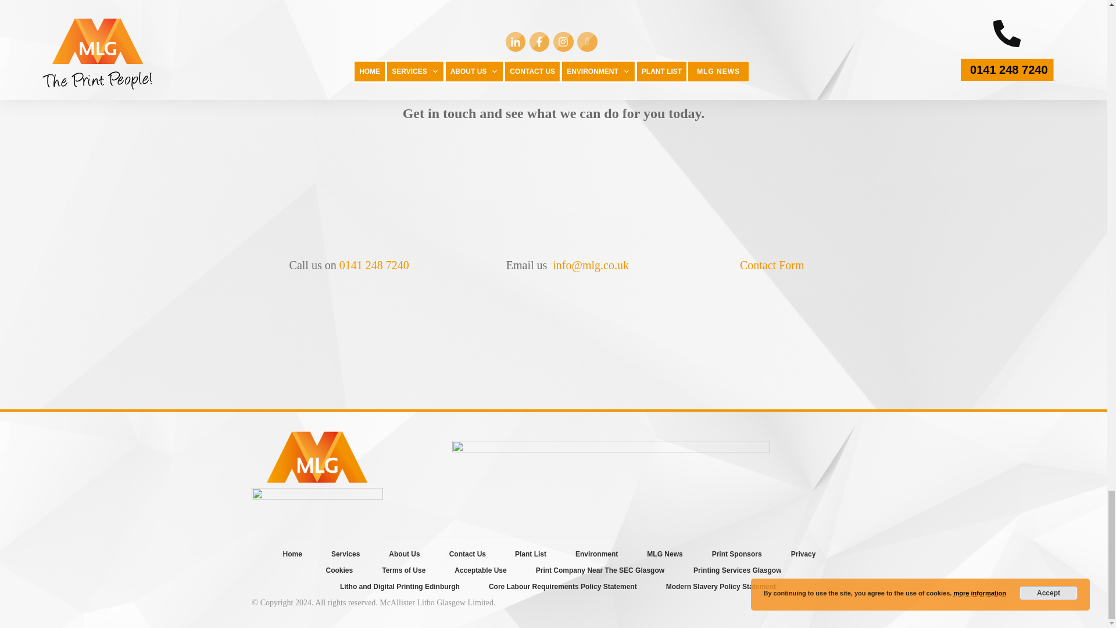 This screenshot has height=628, width=1116. What do you see at coordinates (477, 25) in the screenshot?
I see `Fabric Display Solutions` at bounding box center [477, 25].